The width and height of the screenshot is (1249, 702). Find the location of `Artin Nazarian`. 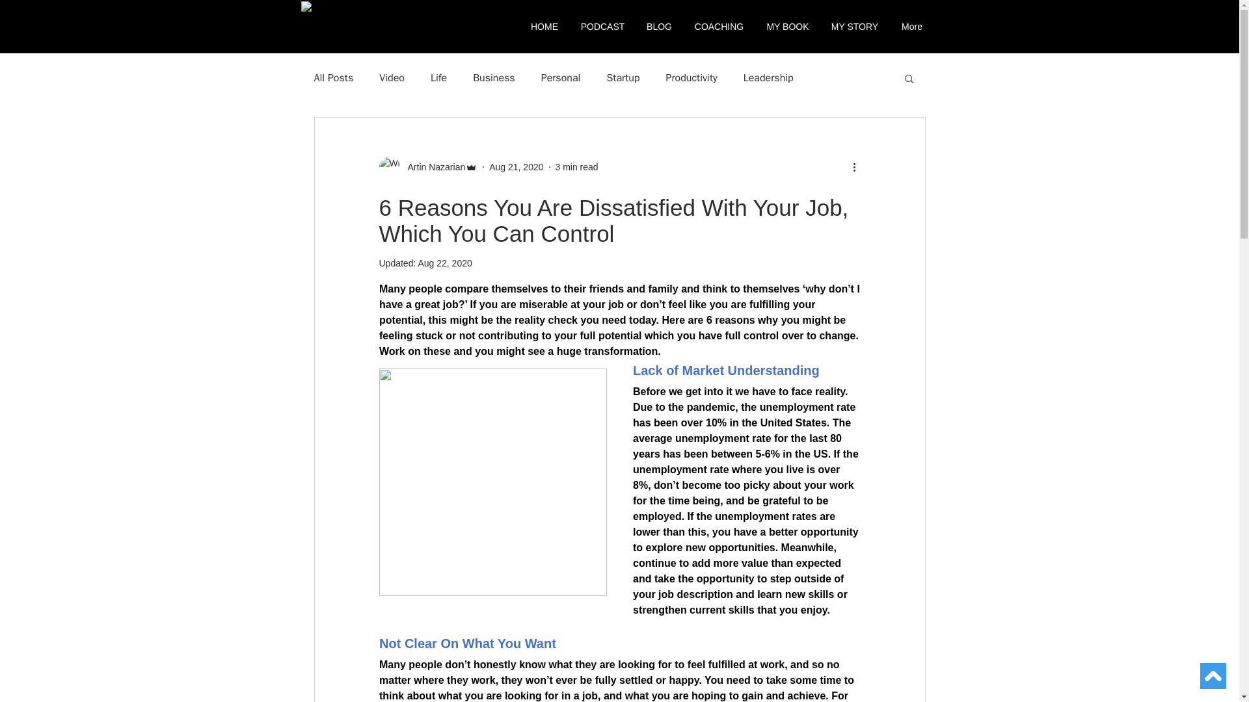

Artin Nazarian is located at coordinates (432, 166).